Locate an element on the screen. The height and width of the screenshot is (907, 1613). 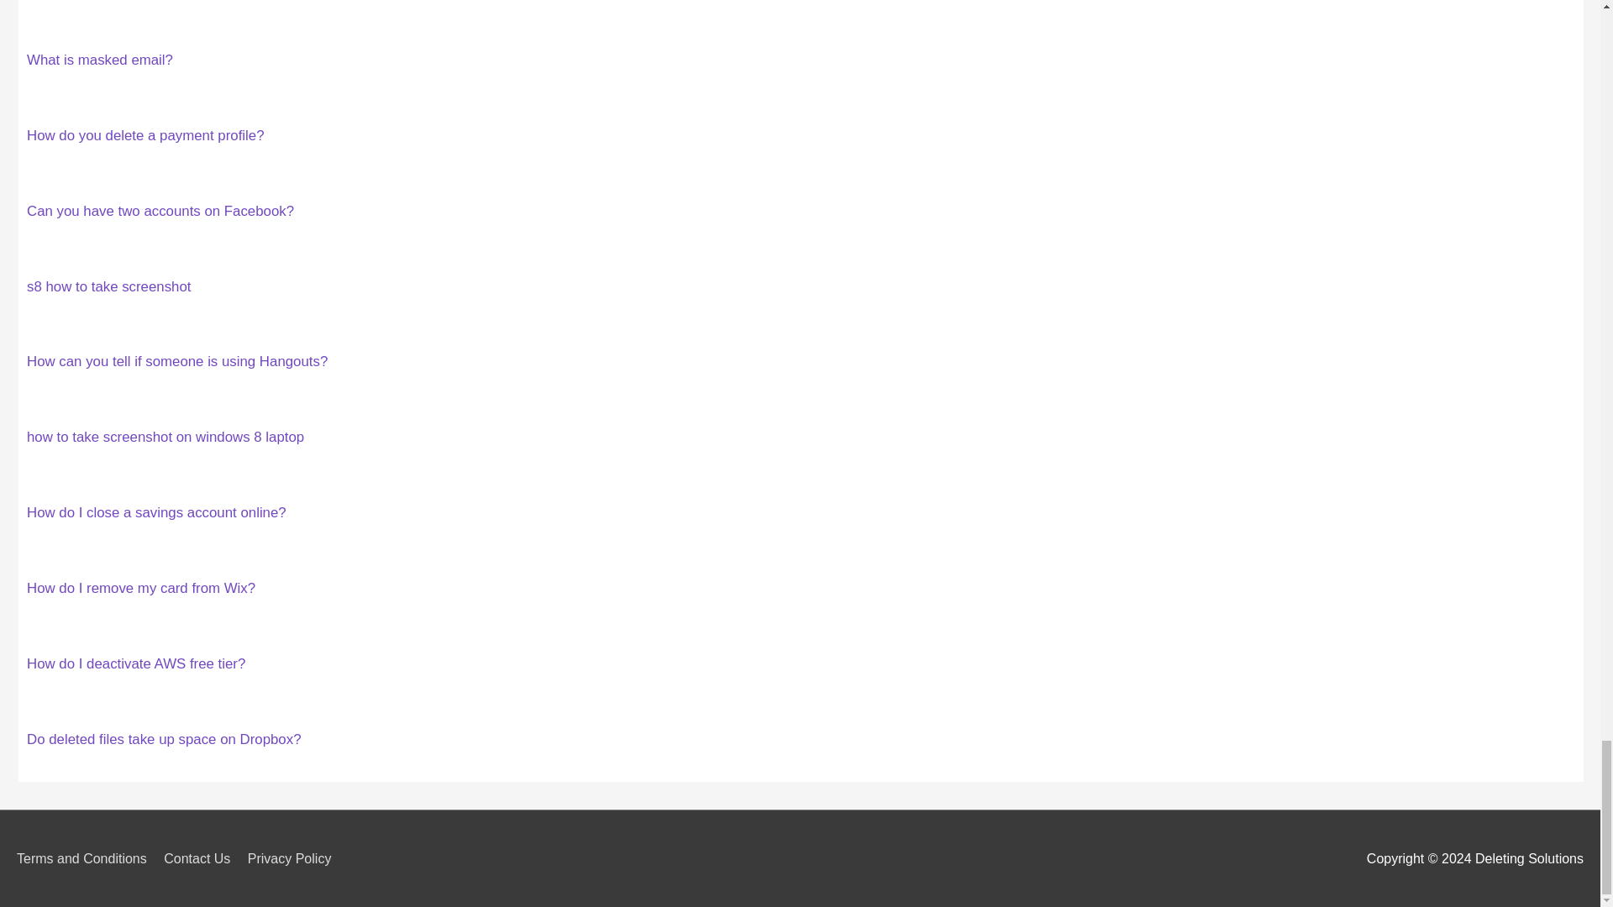
Privacy Policy is located at coordinates (296, 858).